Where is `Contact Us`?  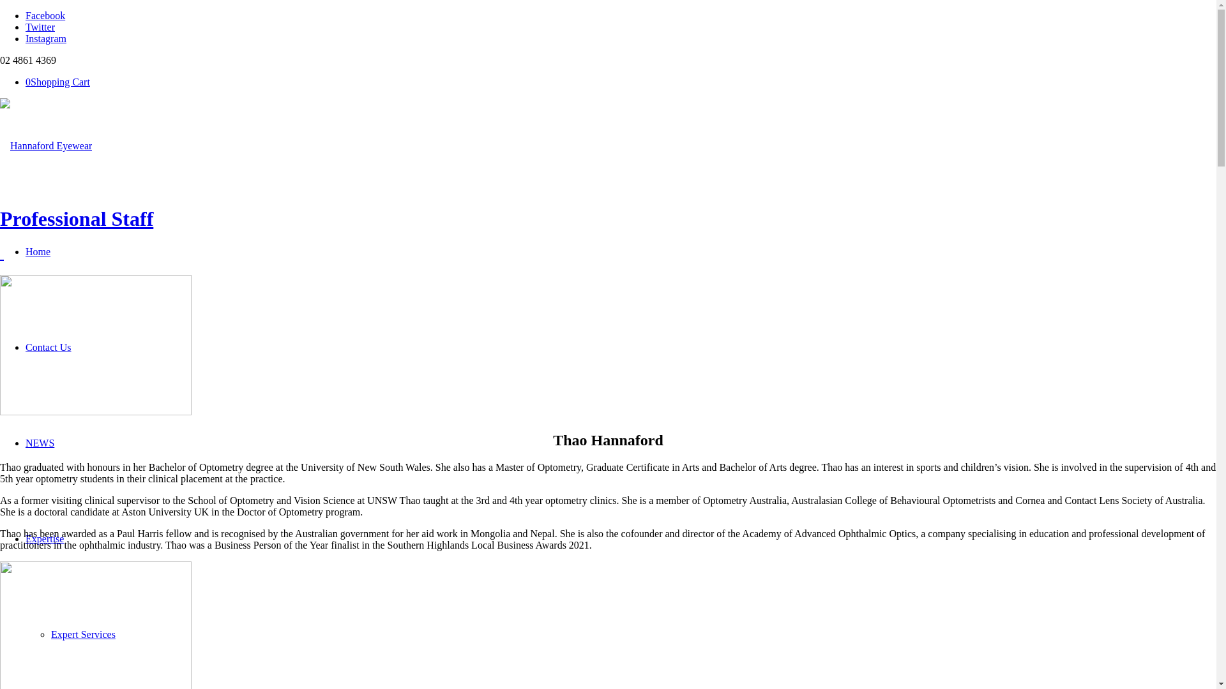 Contact Us is located at coordinates (49, 347).